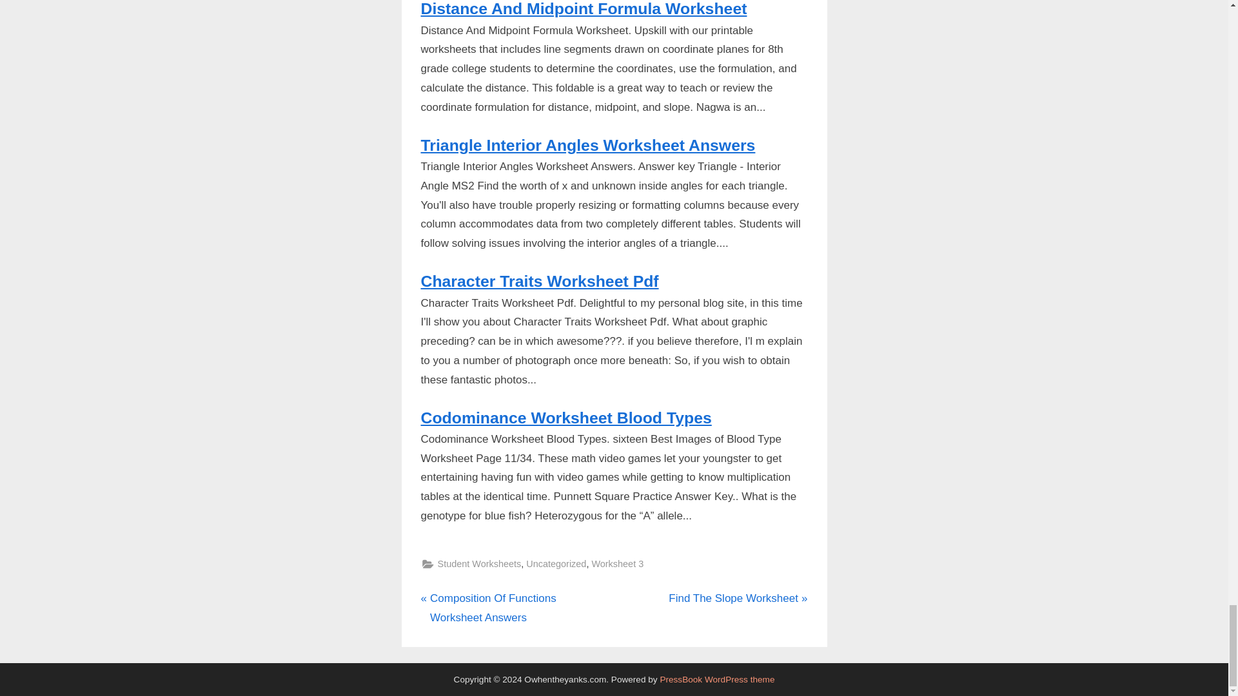  Describe the element at coordinates (515, 608) in the screenshot. I see `Student Worksheets` at that location.